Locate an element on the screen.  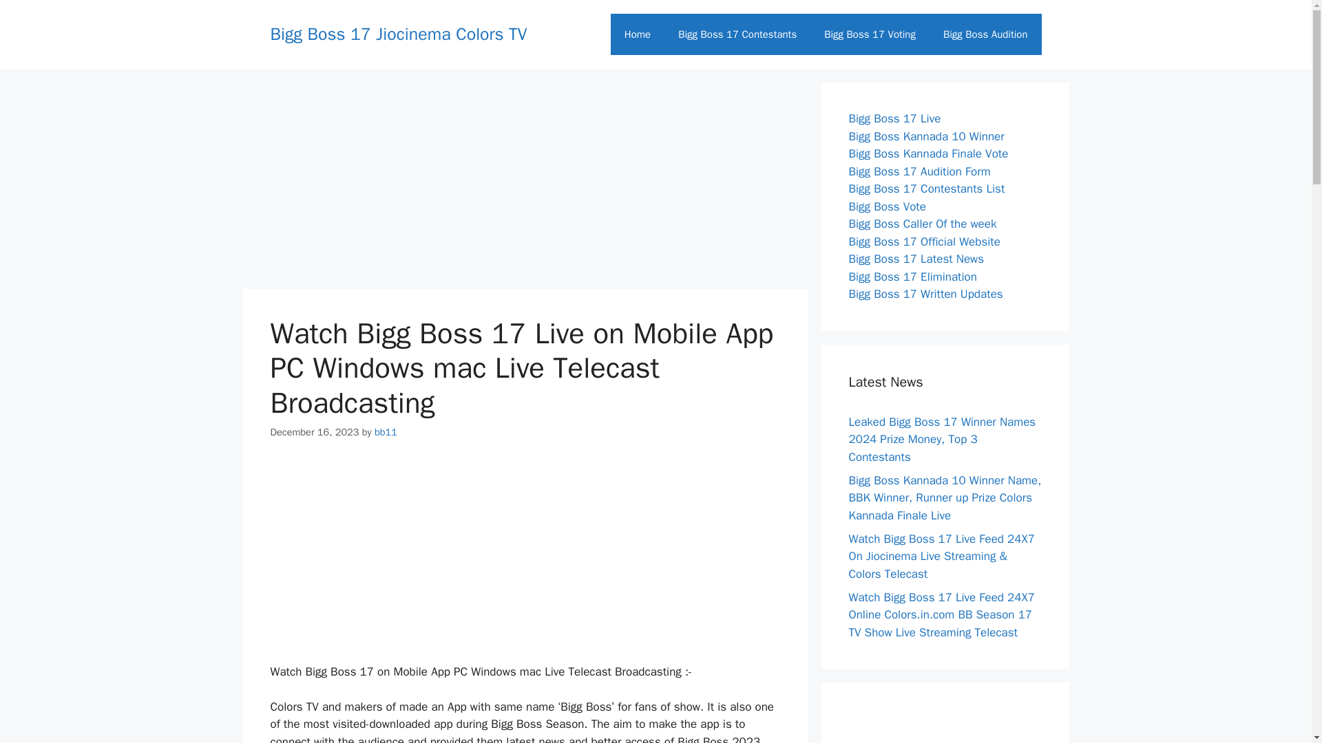
Bigg Boss Kannada Finale Vote is located at coordinates (928, 153).